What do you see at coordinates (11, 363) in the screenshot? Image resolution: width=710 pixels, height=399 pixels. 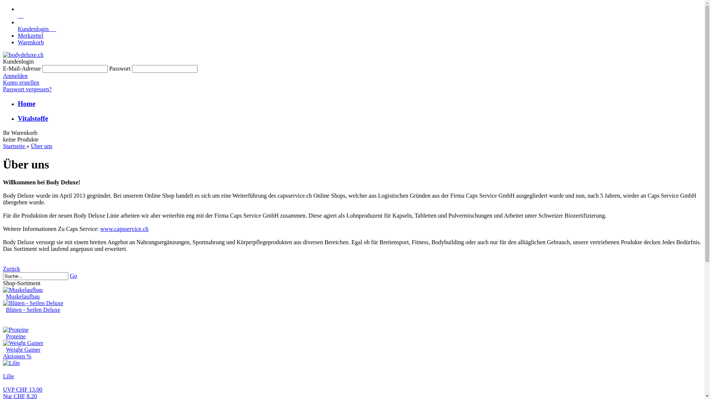 I see `Lilie` at bounding box center [11, 363].